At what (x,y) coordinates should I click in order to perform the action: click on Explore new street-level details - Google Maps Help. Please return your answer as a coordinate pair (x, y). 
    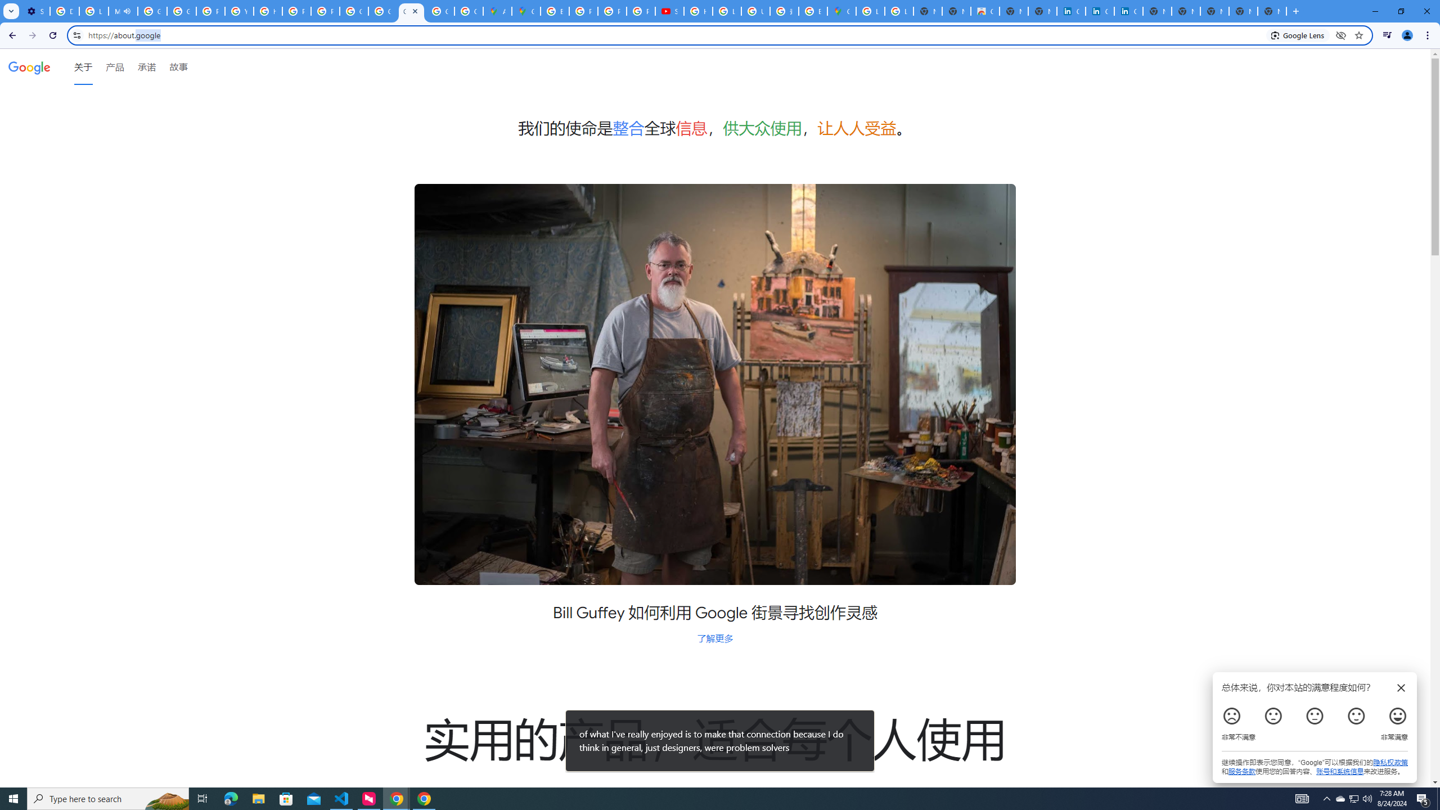
    Looking at the image, I should click on (812, 11).